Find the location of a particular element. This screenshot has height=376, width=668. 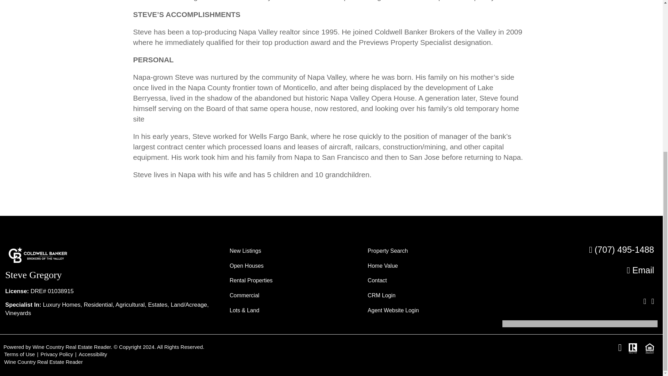

Property Search is located at coordinates (428, 251).